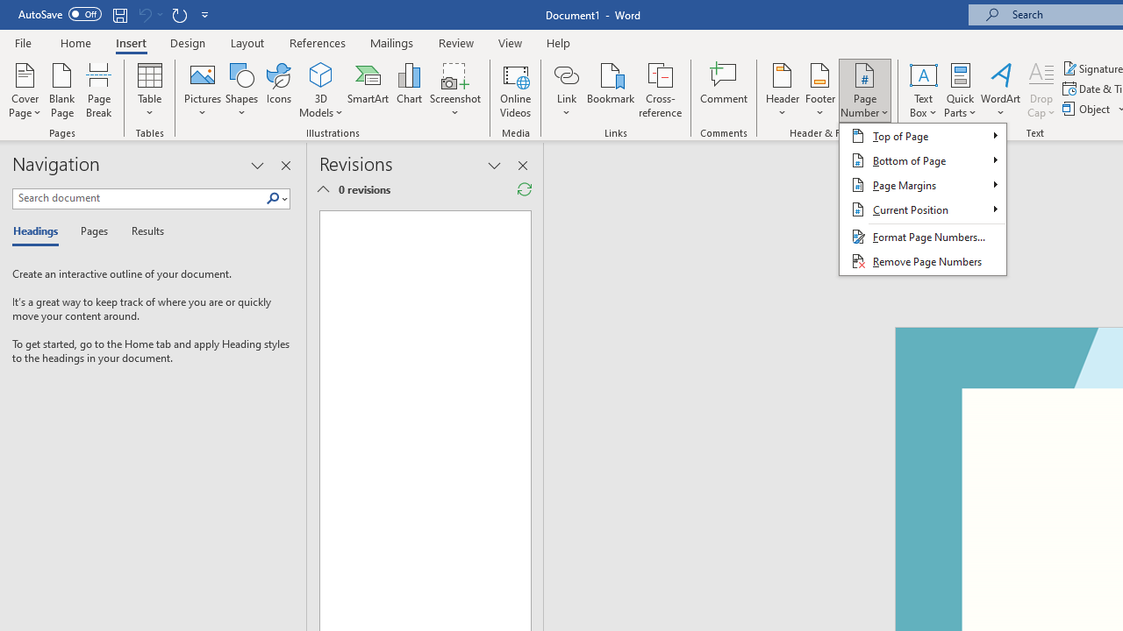 This screenshot has height=631, width=1123. What do you see at coordinates (99, 89) in the screenshot?
I see `Page Break` at bounding box center [99, 89].